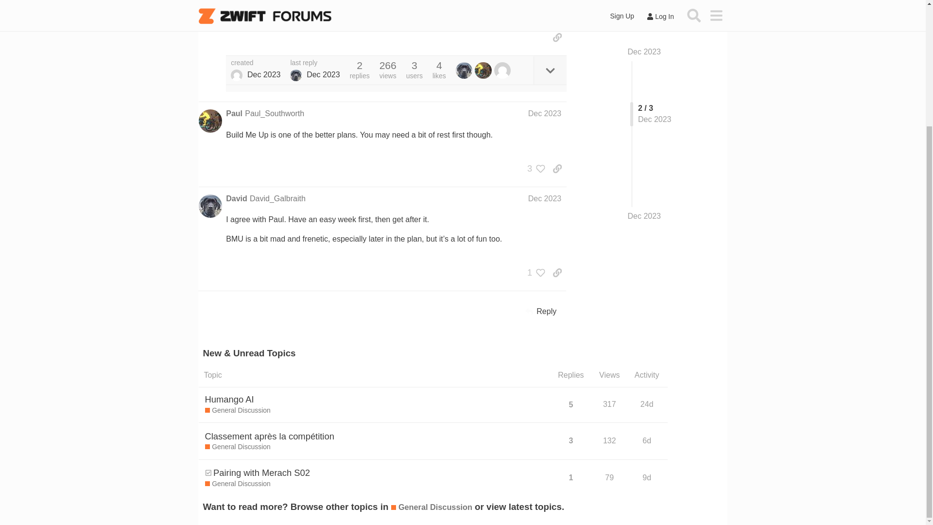  I want to click on expand topic details, so click(550, 70).